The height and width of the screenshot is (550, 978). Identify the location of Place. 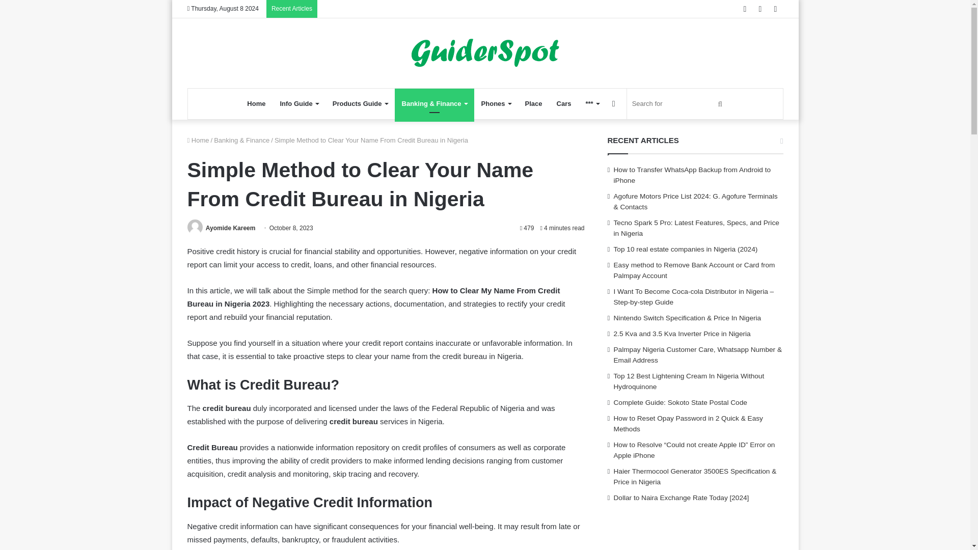
(534, 104).